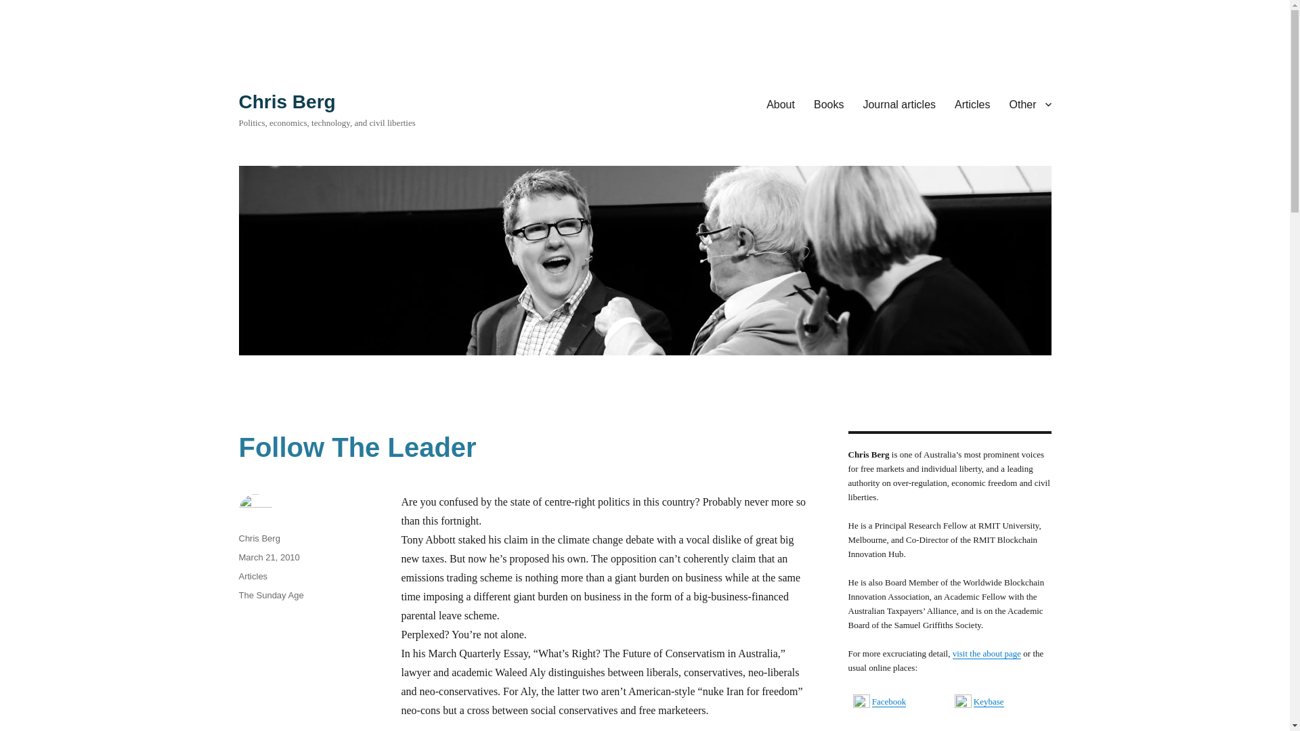 The width and height of the screenshot is (1300, 731). Describe the element at coordinates (780, 104) in the screenshot. I see `About` at that location.